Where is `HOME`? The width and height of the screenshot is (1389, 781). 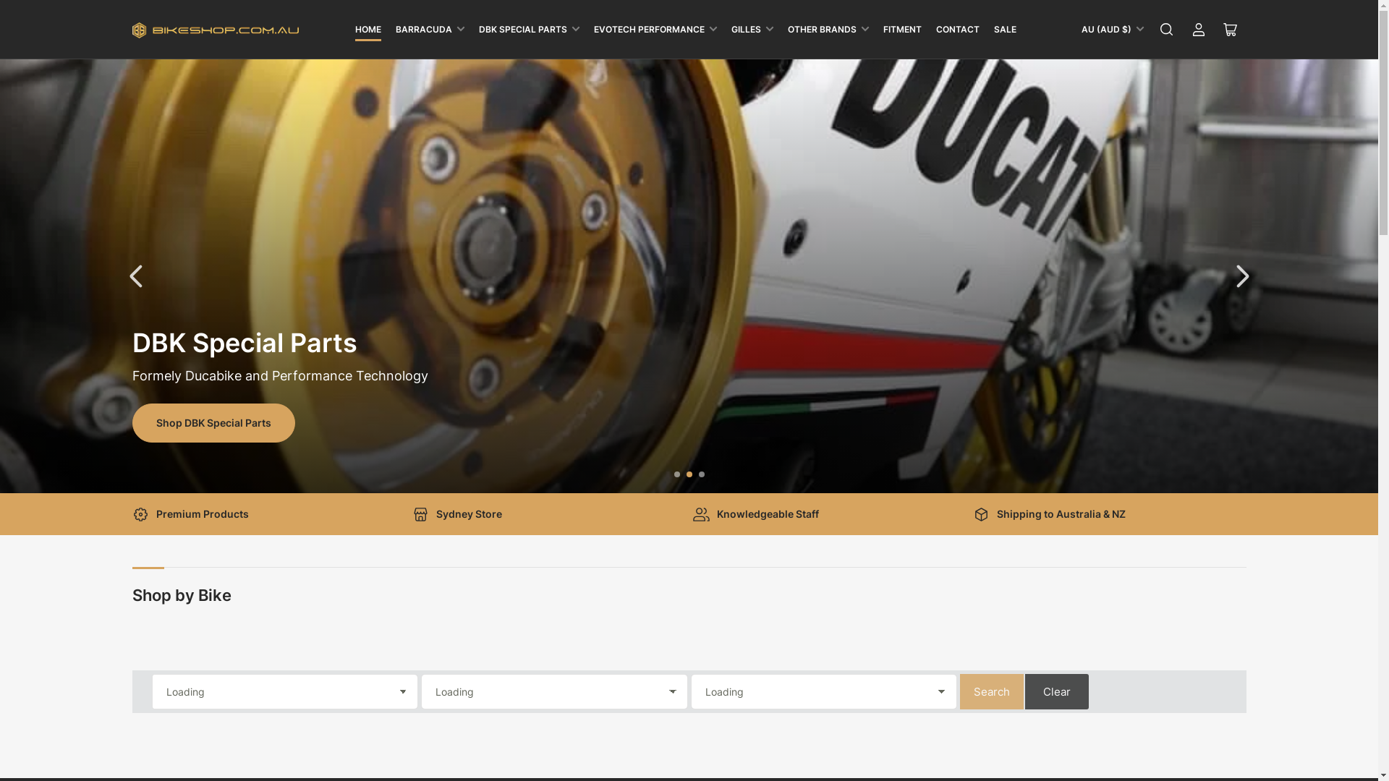 HOME is located at coordinates (368, 29).